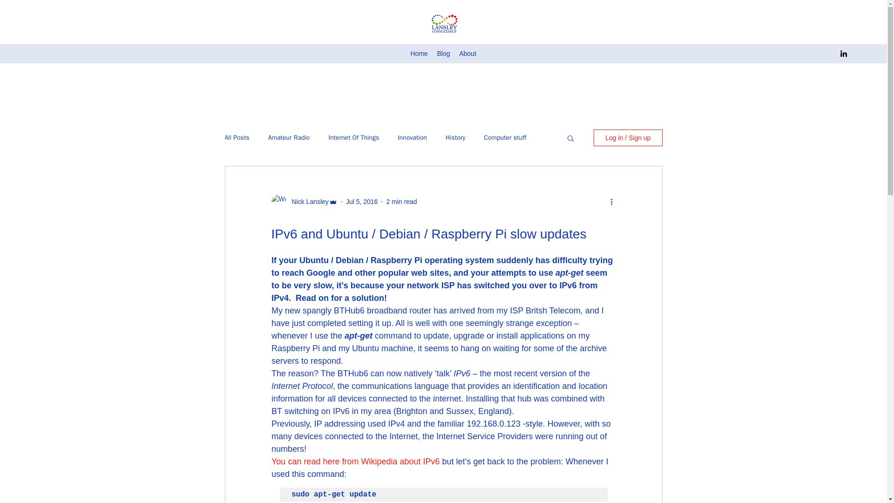  I want to click on Amateur Radio, so click(289, 138).